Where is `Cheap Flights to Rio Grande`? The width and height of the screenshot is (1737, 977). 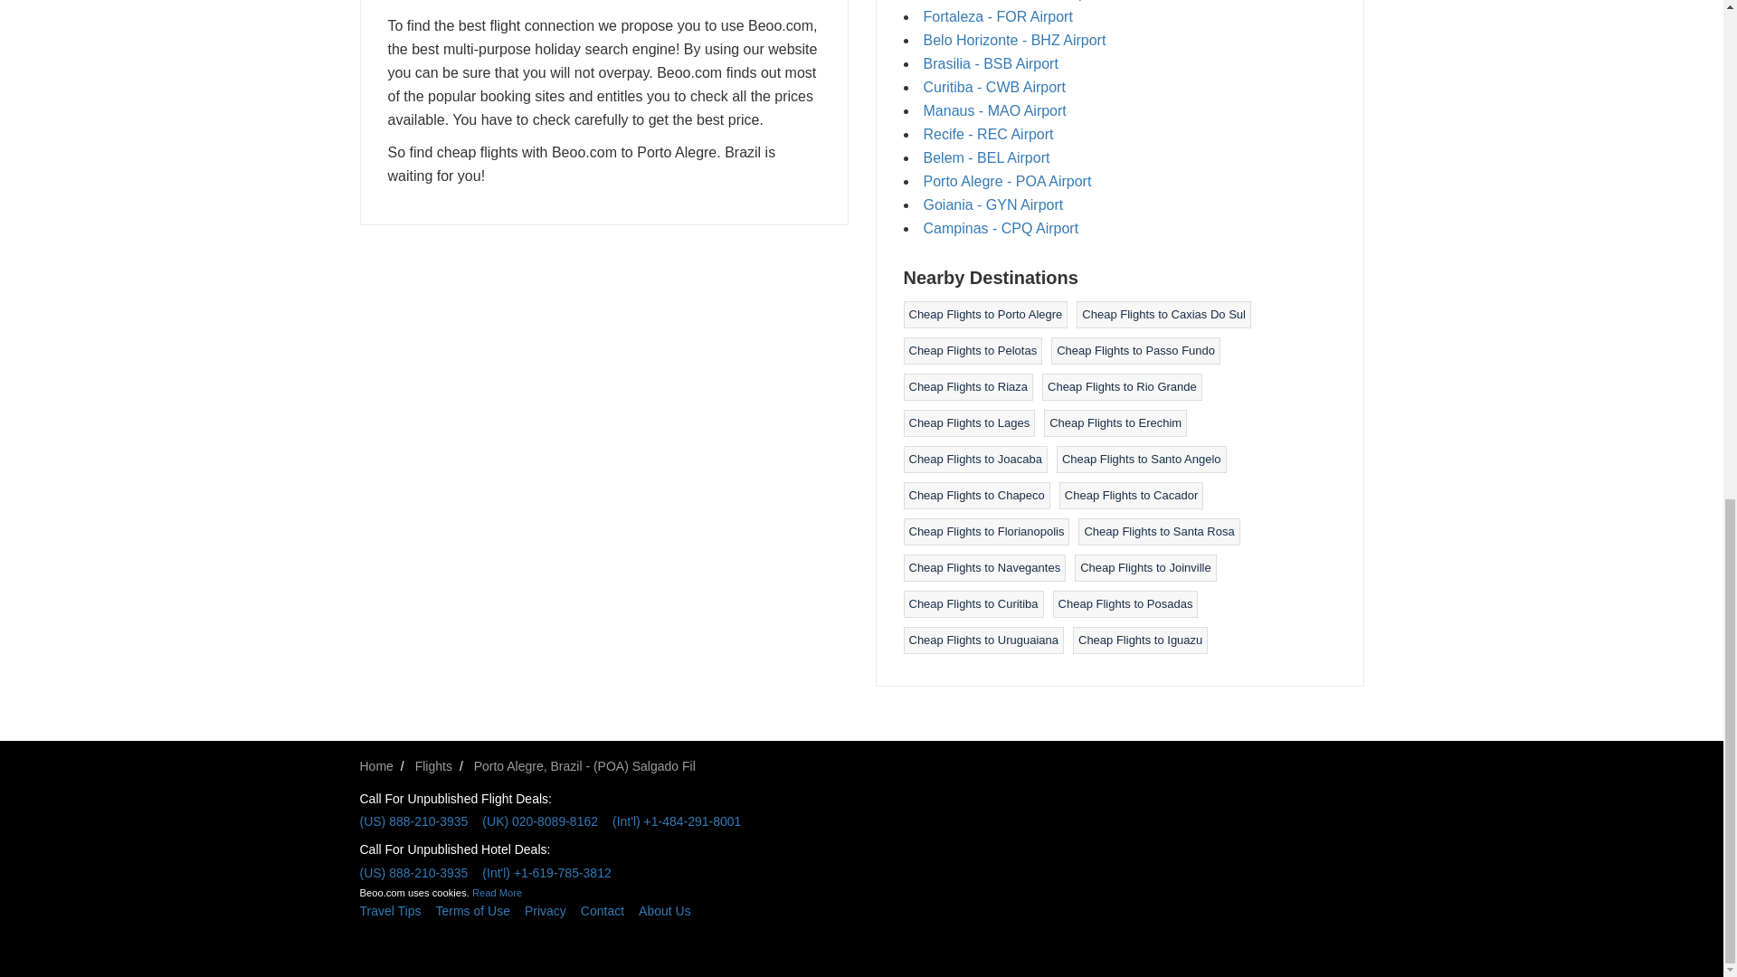
Cheap Flights to Rio Grande is located at coordinates (1122, 387).